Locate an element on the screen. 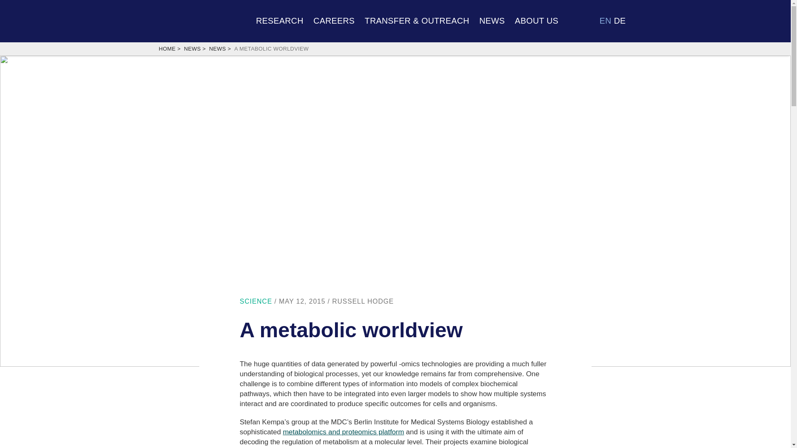 This screenshot has height=448, width=797. English is located at coordinates (605, 20).